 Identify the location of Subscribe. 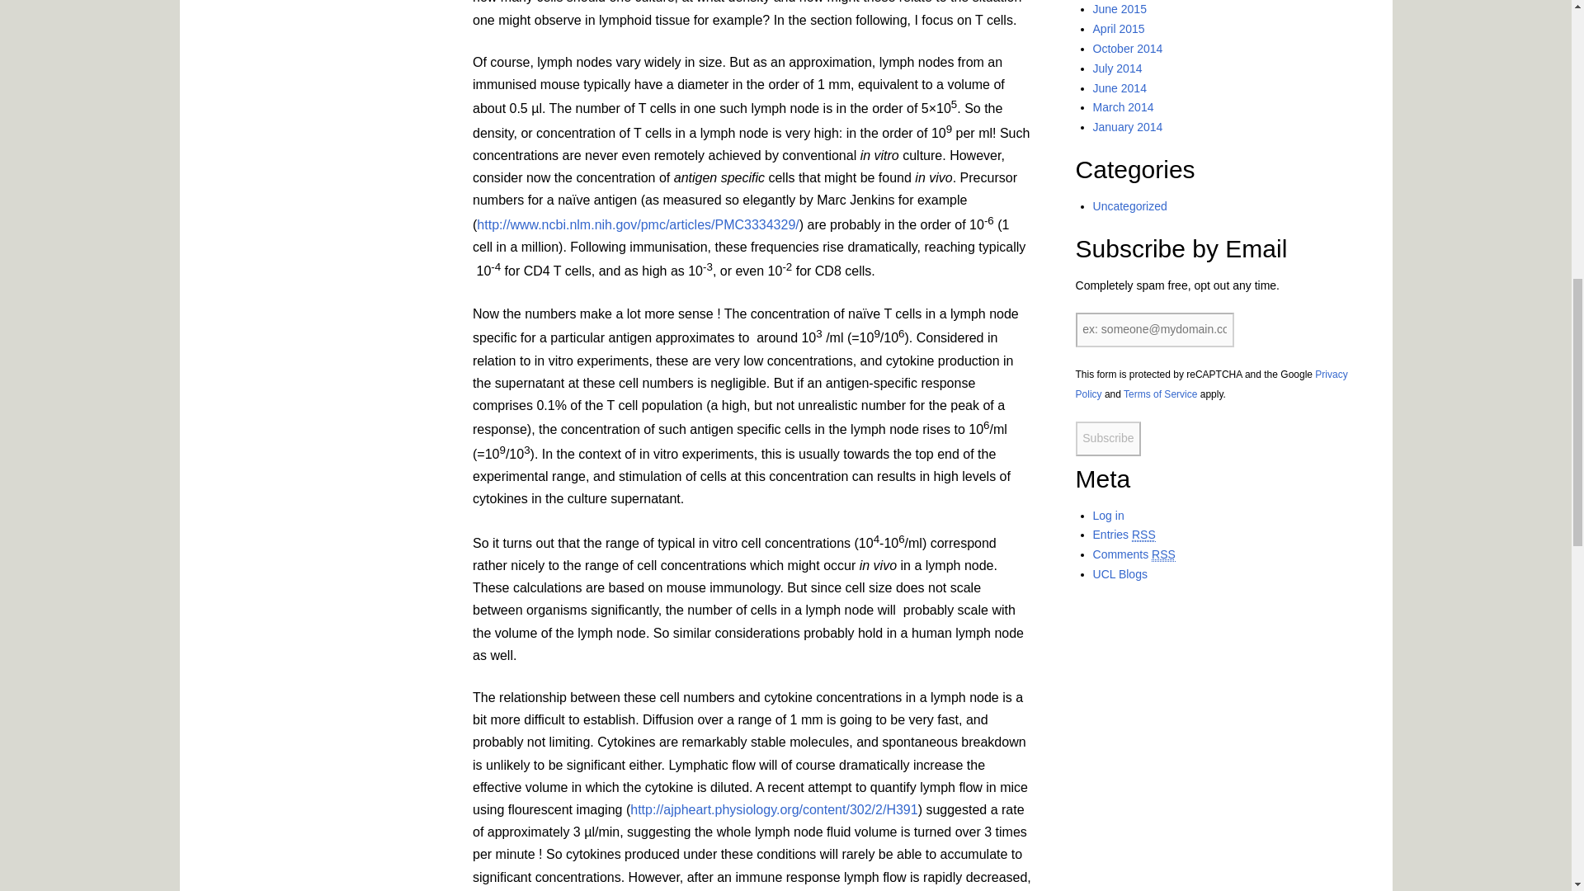
(1109, 438).